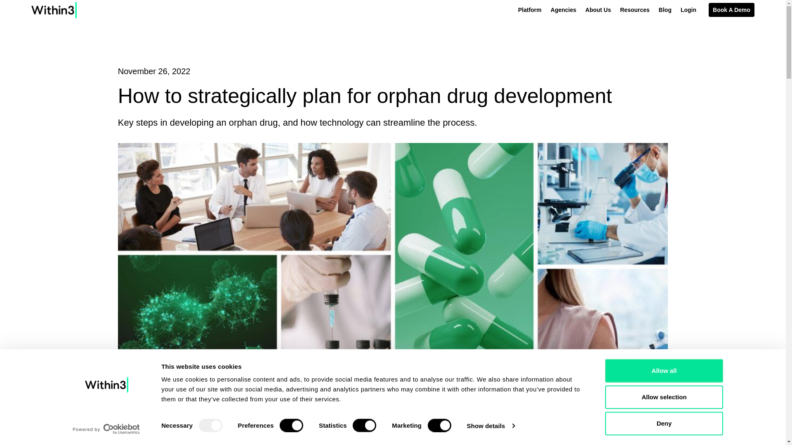 The image size is (792, 445). Describe the element at coordinates (490, 425) in the screenshot. I see `Show details` at that location.